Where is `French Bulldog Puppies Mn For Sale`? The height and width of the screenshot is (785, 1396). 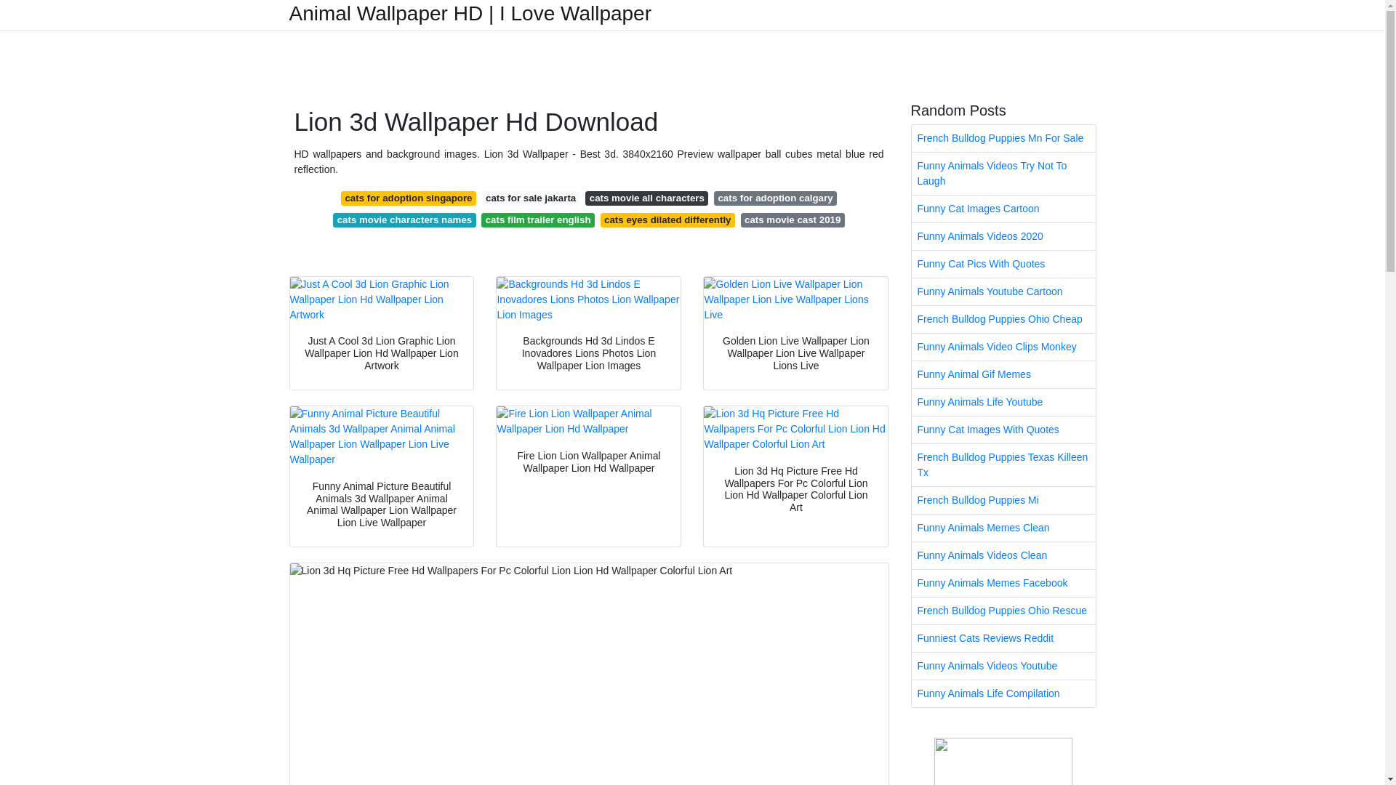
French Bulldog Puppies Mn For Sale is located at coordinates (1003, 138).